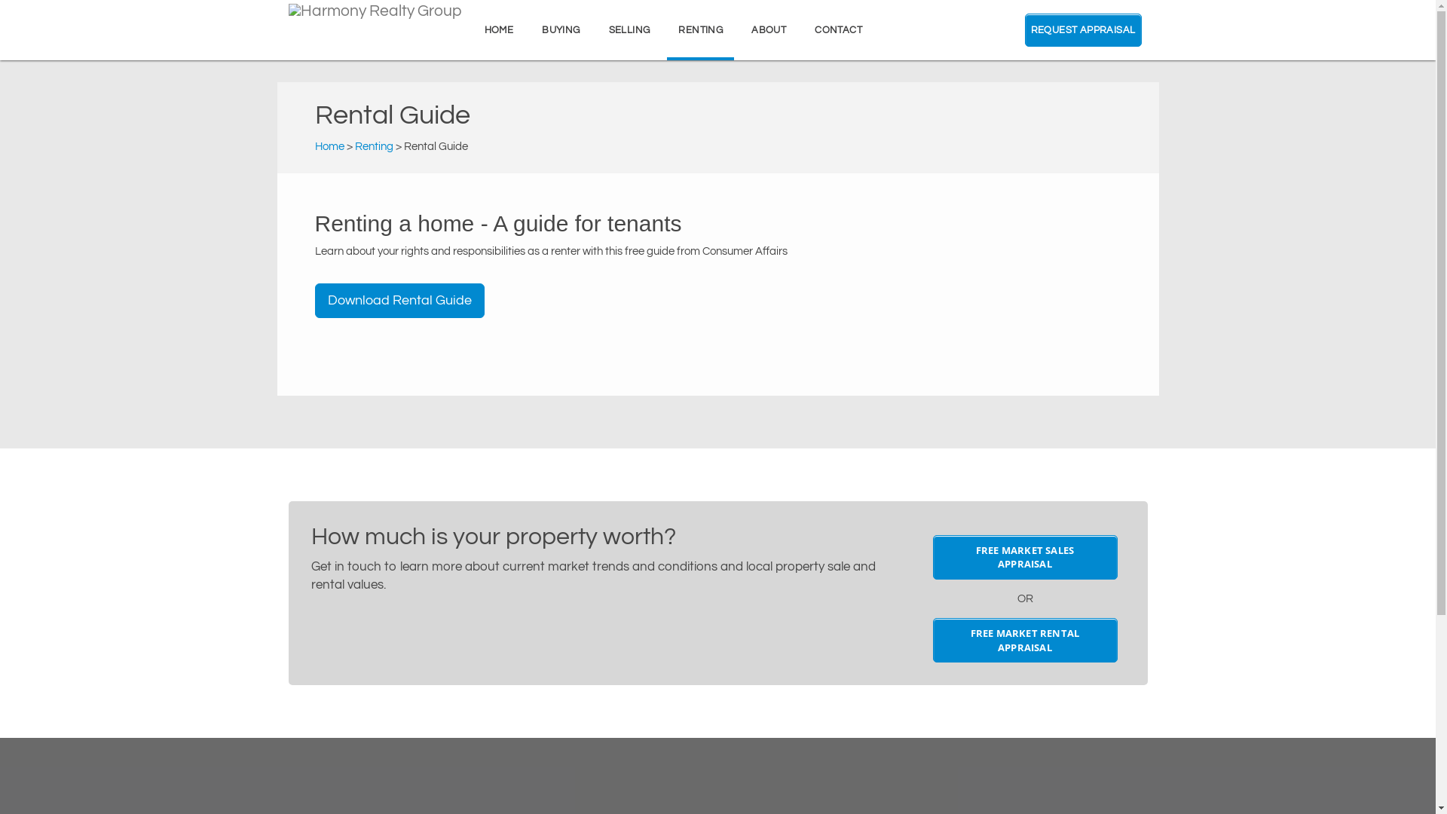 The width and height of the screenshot is (1447, 814). I want to click on REQUEST APPRAISAL, so click(1084, 30).